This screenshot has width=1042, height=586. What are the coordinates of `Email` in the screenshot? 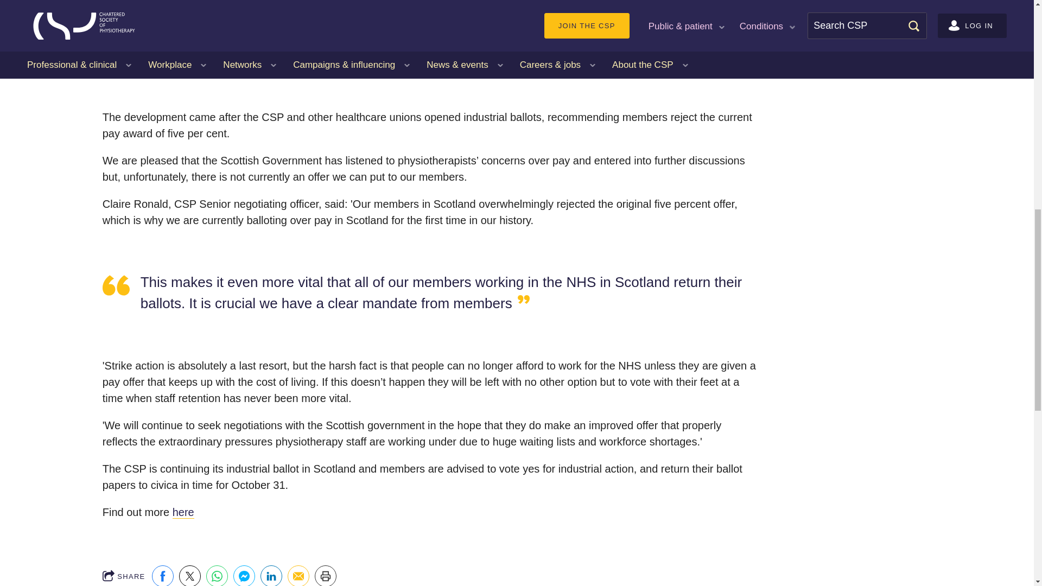 It's located at (298, 576).